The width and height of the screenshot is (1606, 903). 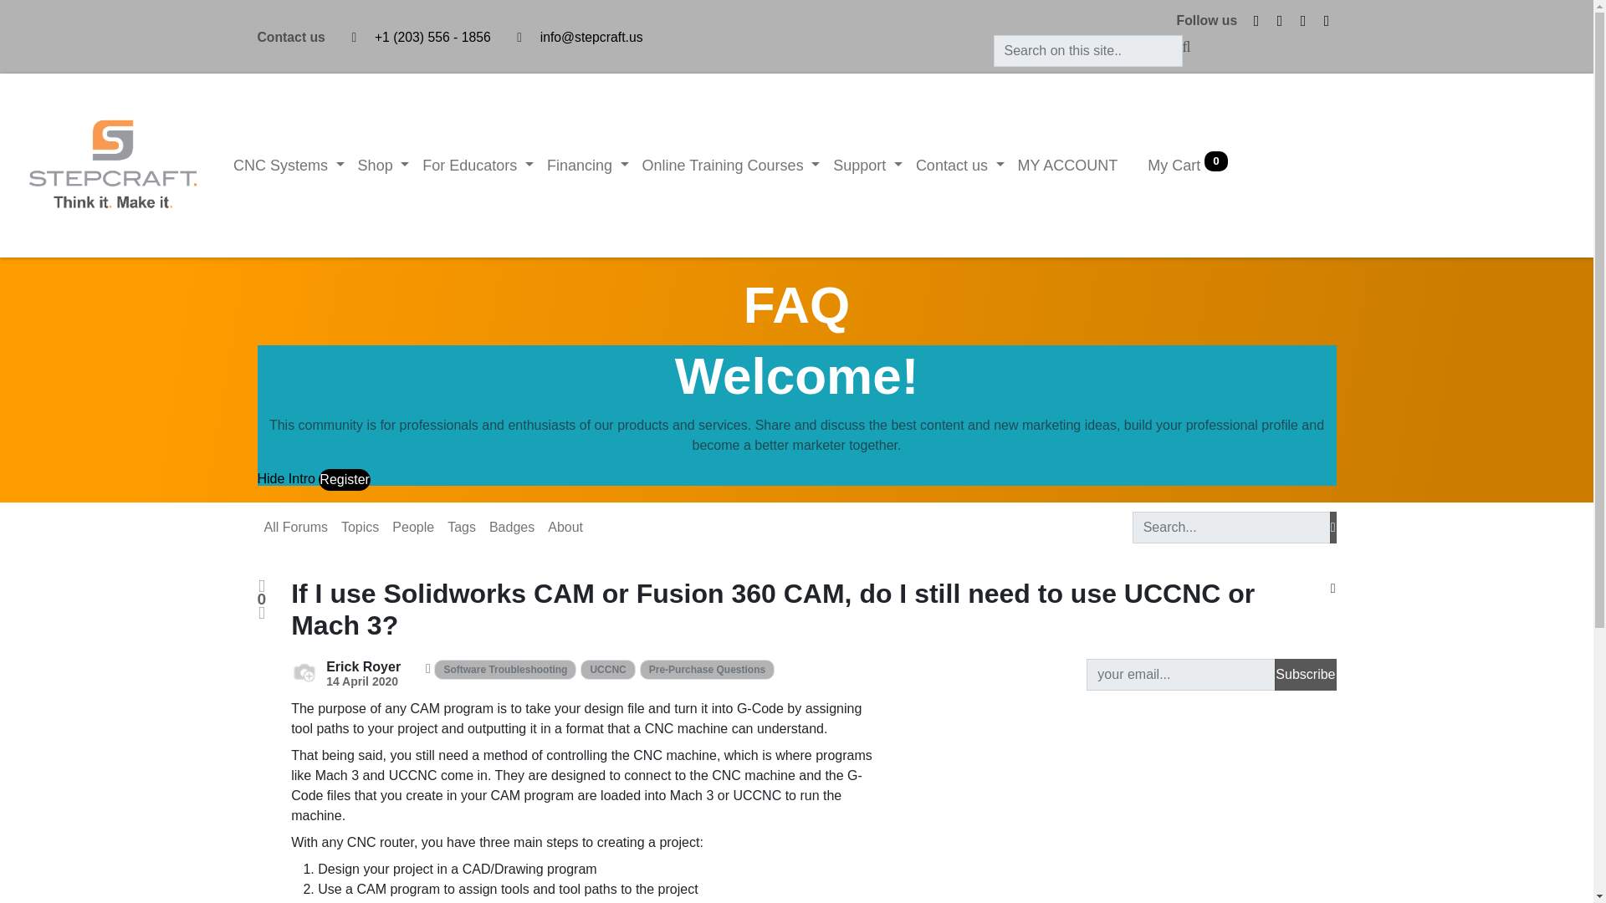 What do you see at coordinates (295, 528) in the screenshot?
I see `All forums` at bounding box center [295, 528].